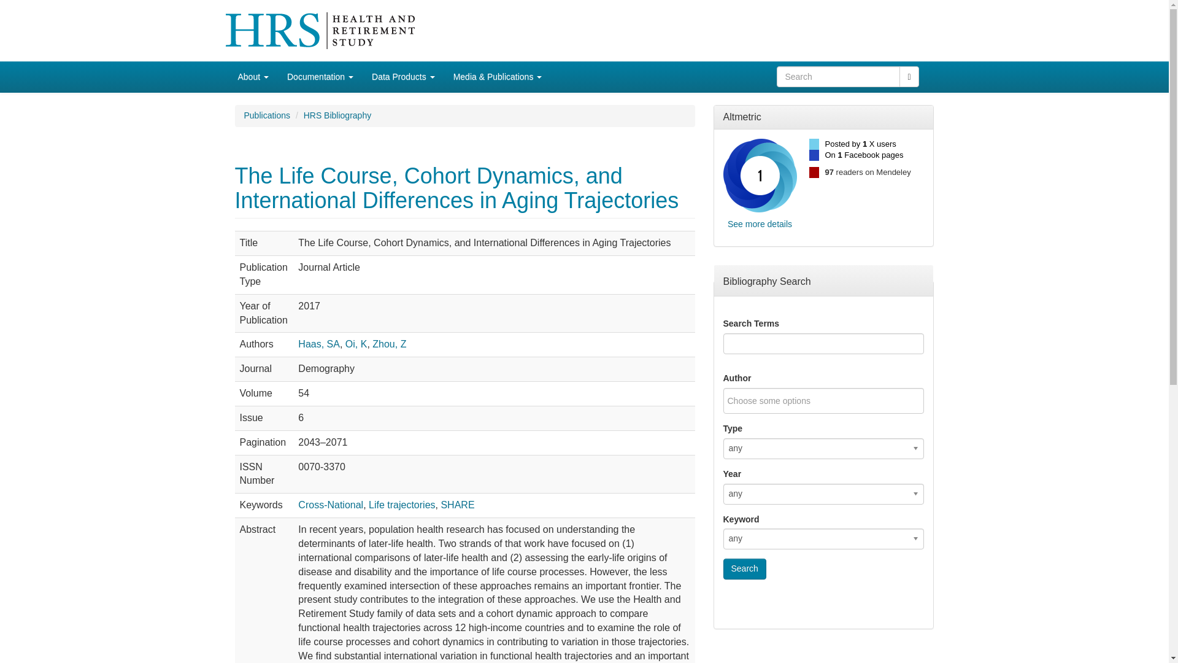  I want to click on Documentation, so click(320, 77).